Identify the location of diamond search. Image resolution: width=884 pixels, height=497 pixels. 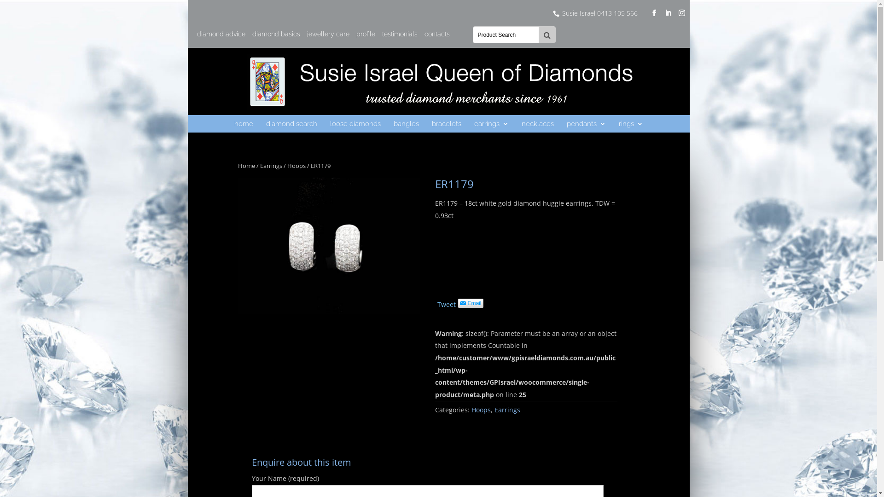
(292, 124).